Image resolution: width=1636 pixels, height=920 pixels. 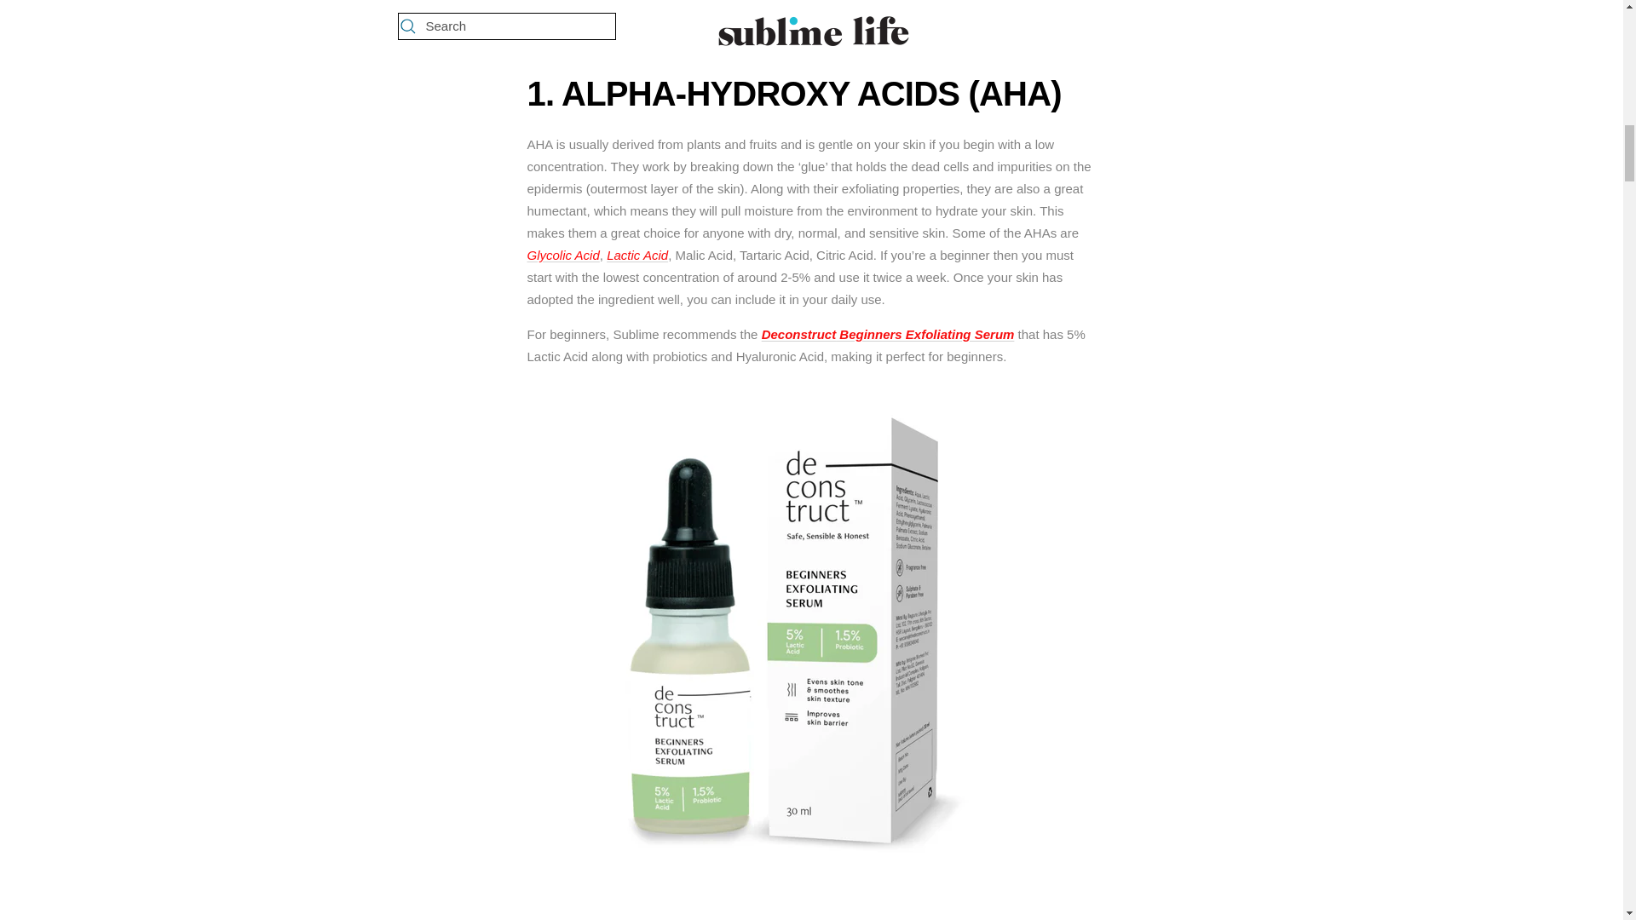 What do you see at coordinates (562, 254) in the screenshot?
I see `Glycolic Acid` at bounding box center [562, 254].